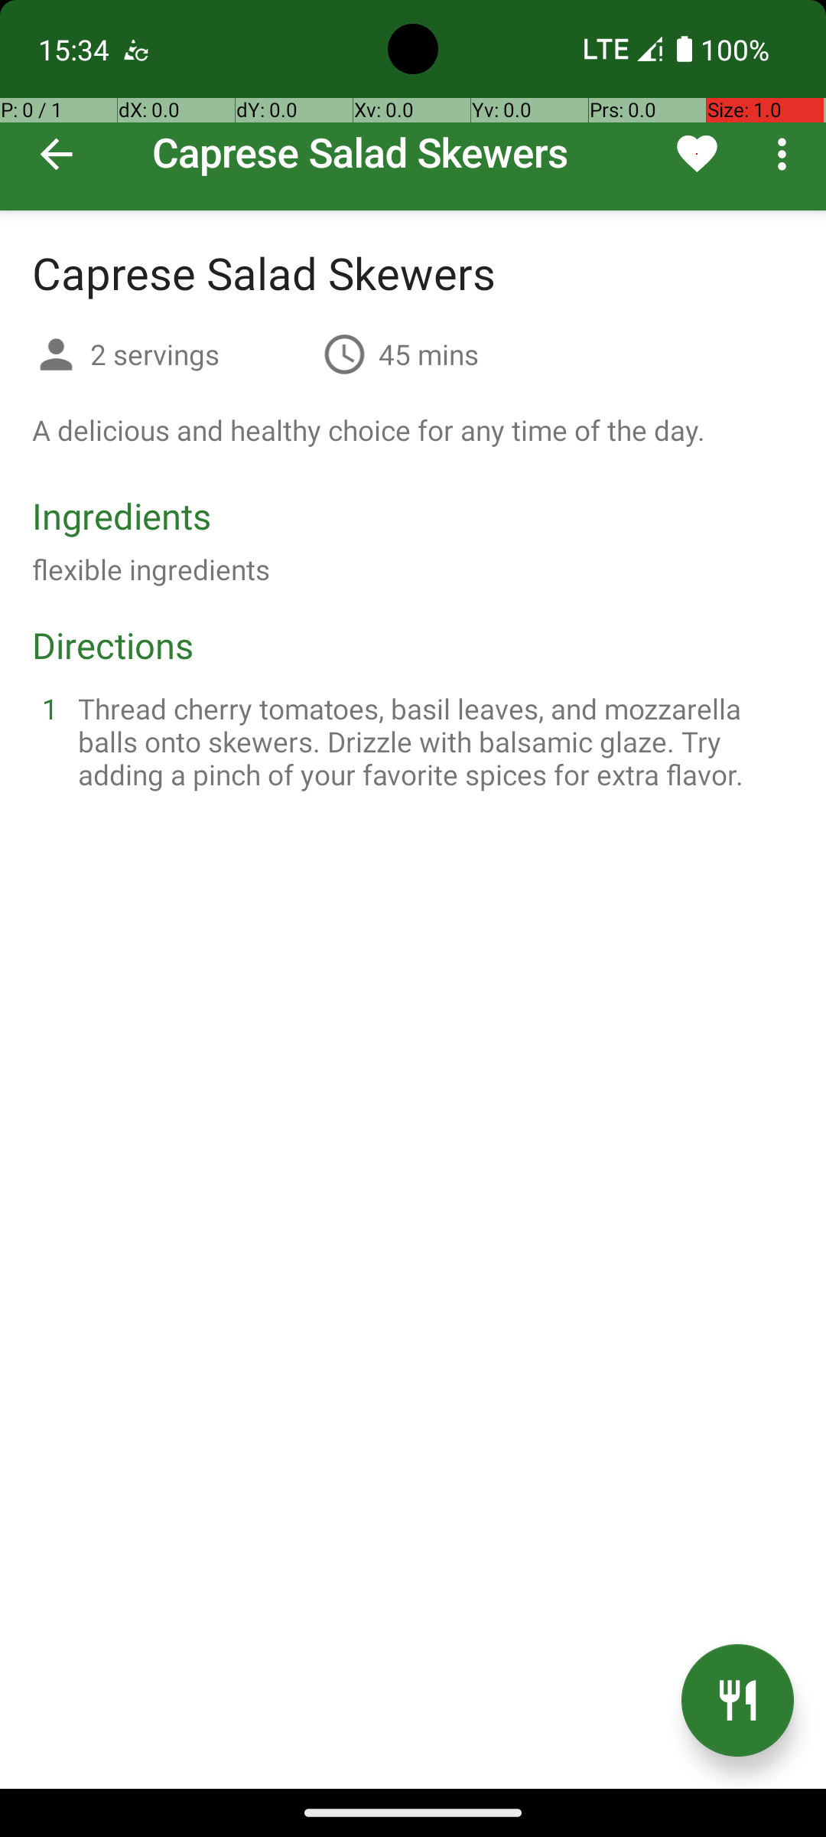 This screenshot has width=826, height=1837. What do you see at coordinates (431, 741) in the screenshot?
I see `Thread cherry tomatoes, basil leaves, and mozzarella balls onto skewers. Drizzle with balsamic glaze. Try adding a pinch of your favorite spices for extra flavor.` at bounding box center [431, 741].